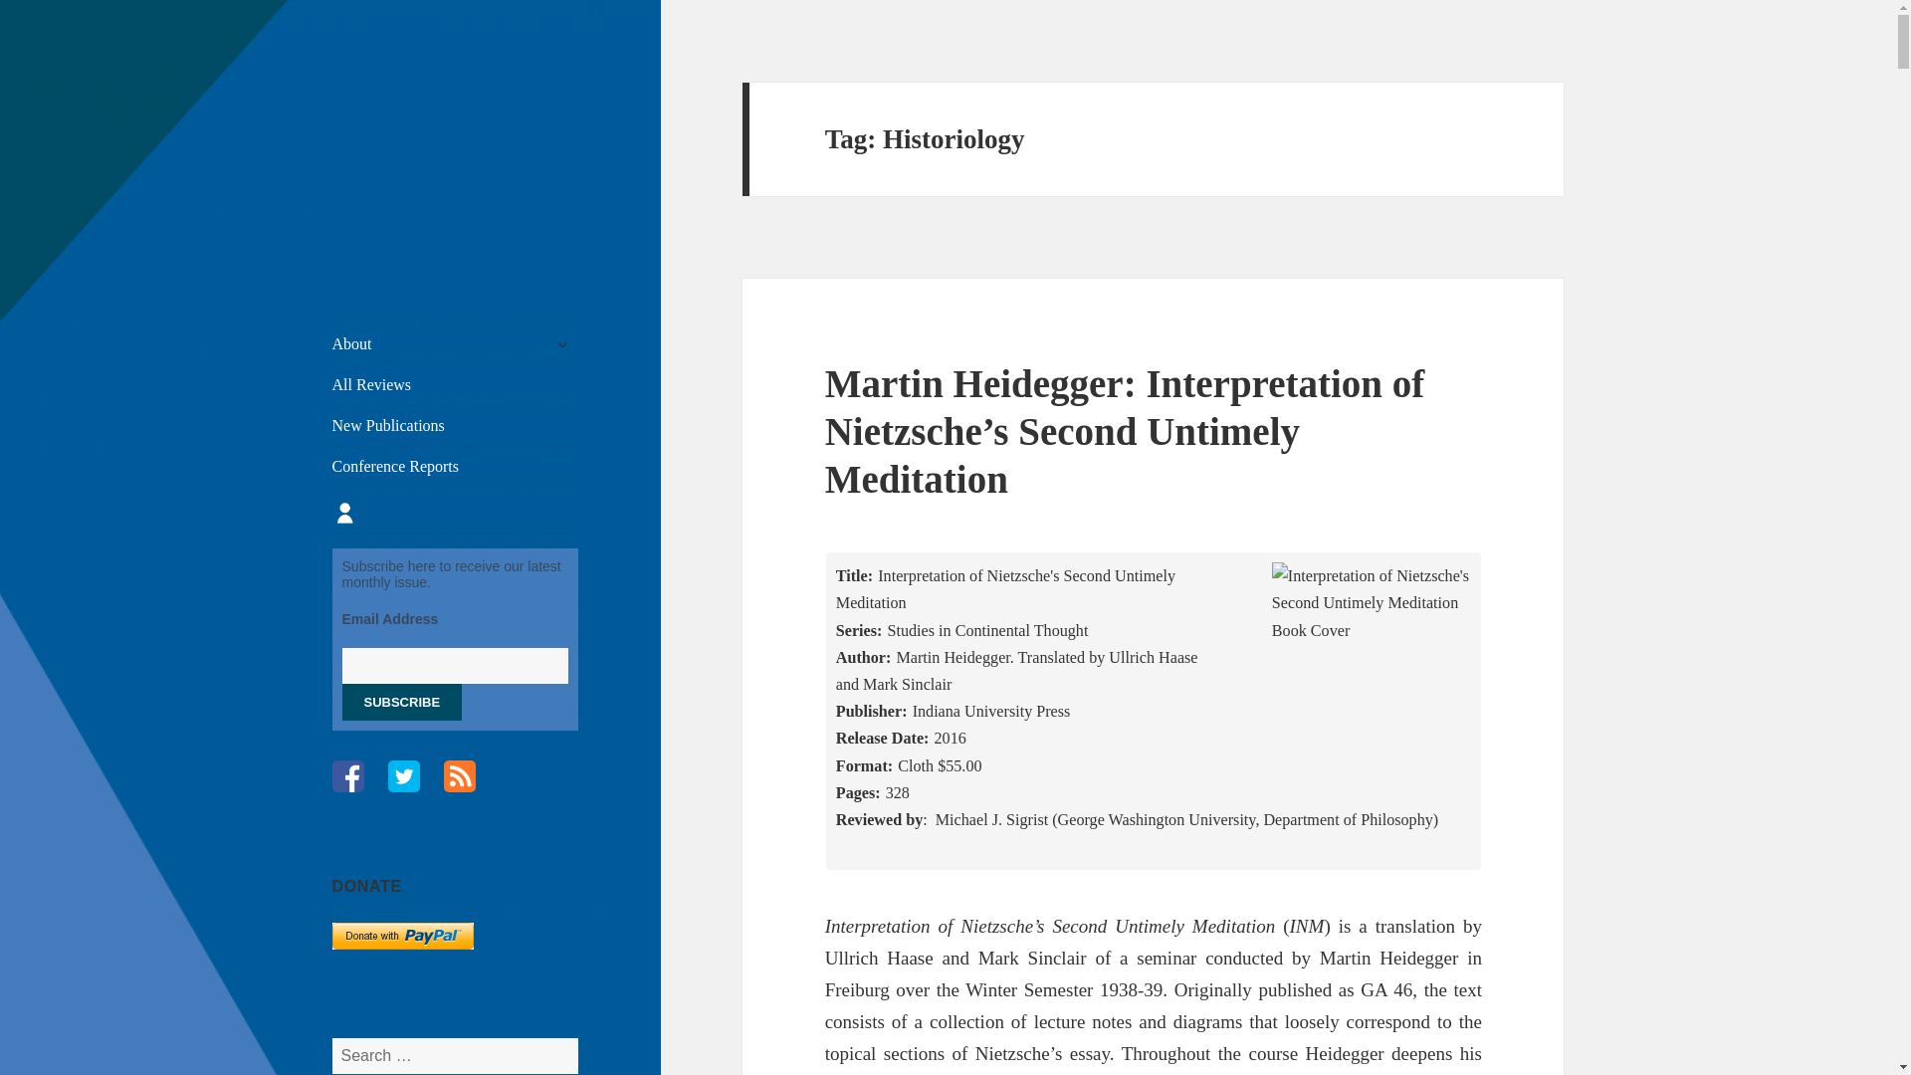 The width and height of the screenshot is (1911, 1075). Describe the element at coordinates (456, 385) in the screenshot. I see `All Reviews` at that location.